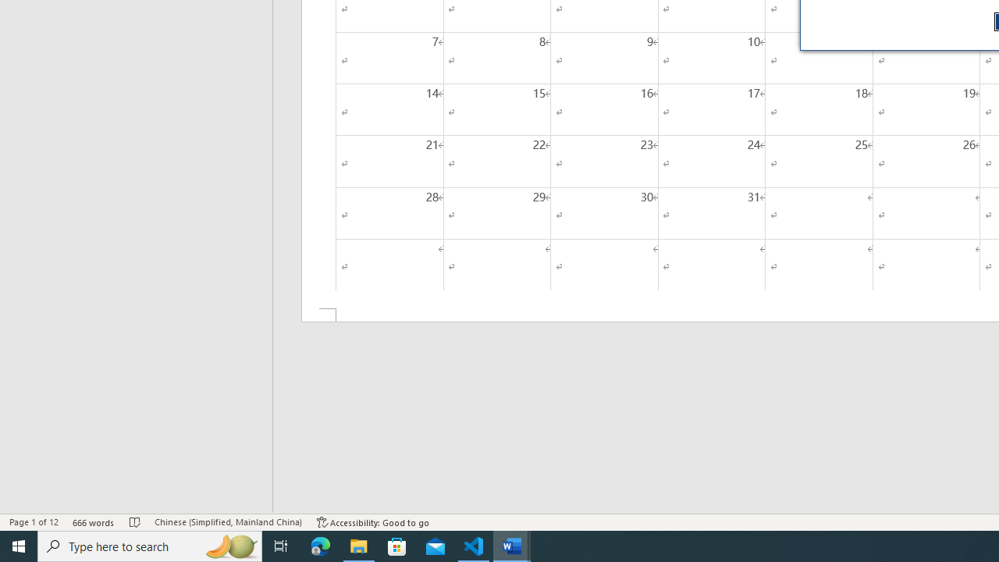 The height and width of the screenshot is (562, 999). Describe the element at coordinates (231, 546) in the screenshot. I see `Search highlights icon opens search home window` at that location.